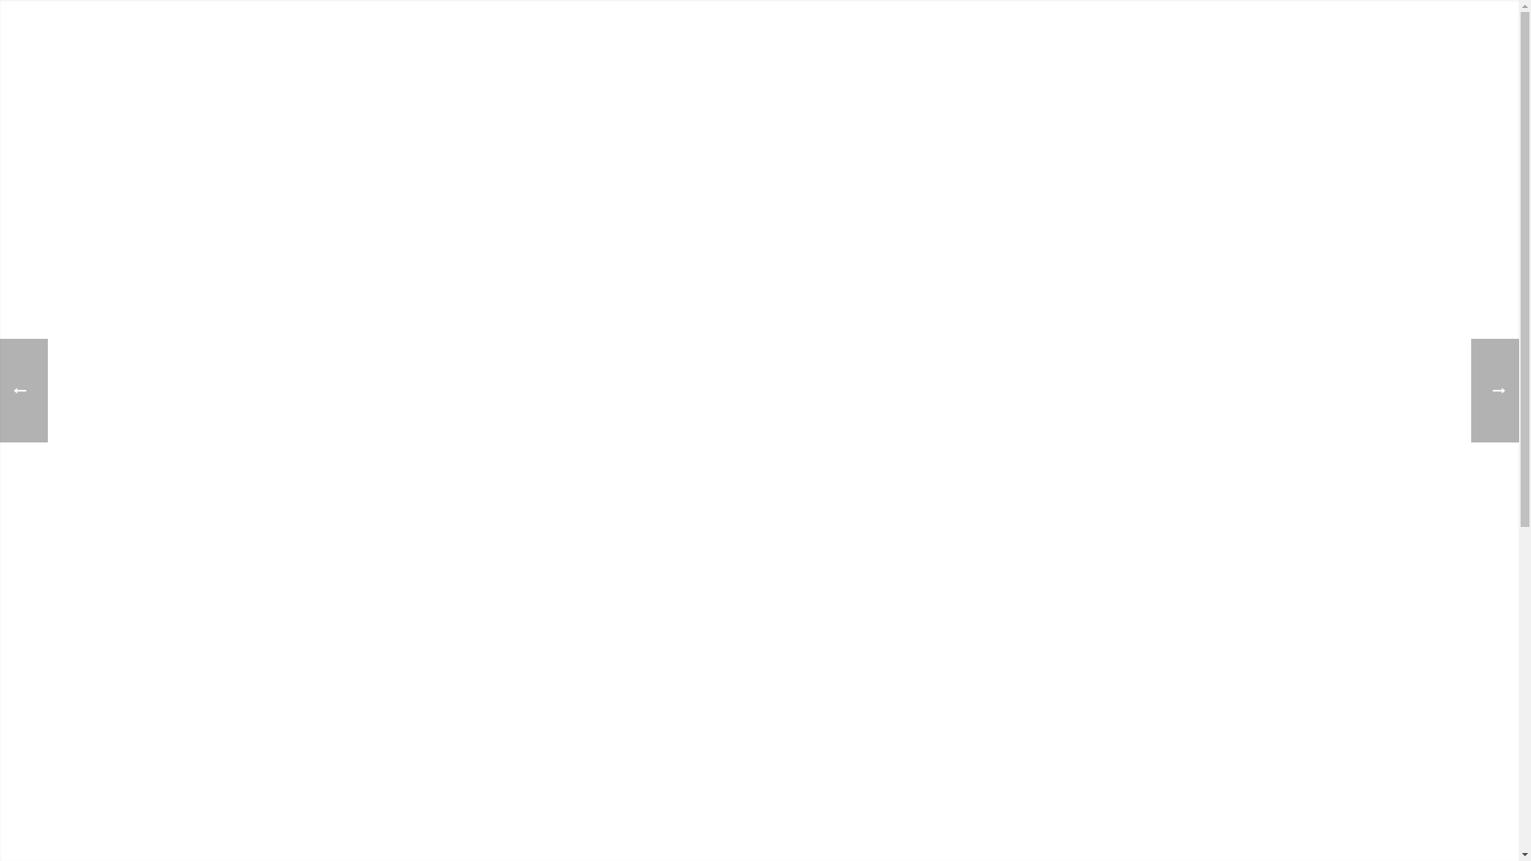  I want to click on WORKS, so click(1091, 56).